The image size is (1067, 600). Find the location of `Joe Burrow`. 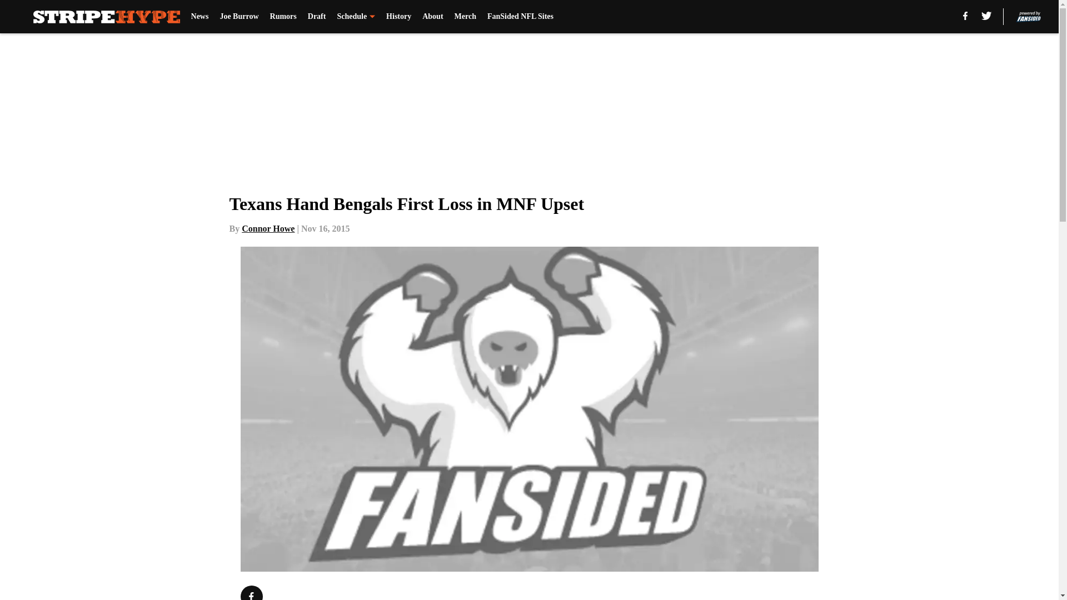

Joe Burrow is located at coordinates (239, 17).